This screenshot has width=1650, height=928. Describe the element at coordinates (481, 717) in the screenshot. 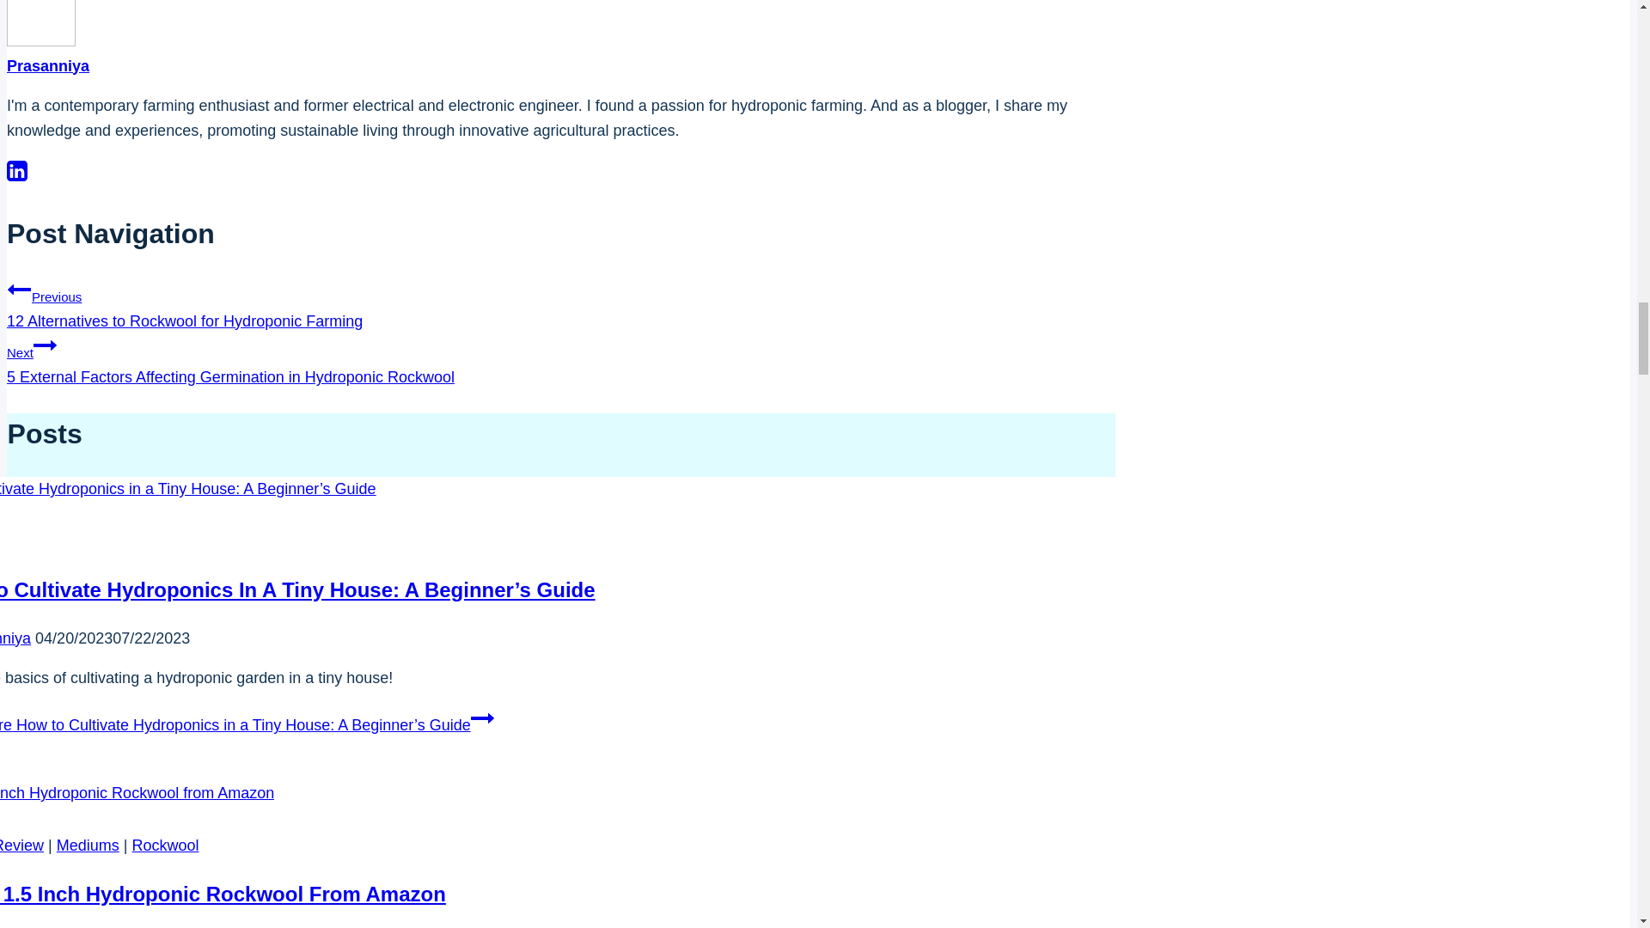

I see `Continue` at that location.